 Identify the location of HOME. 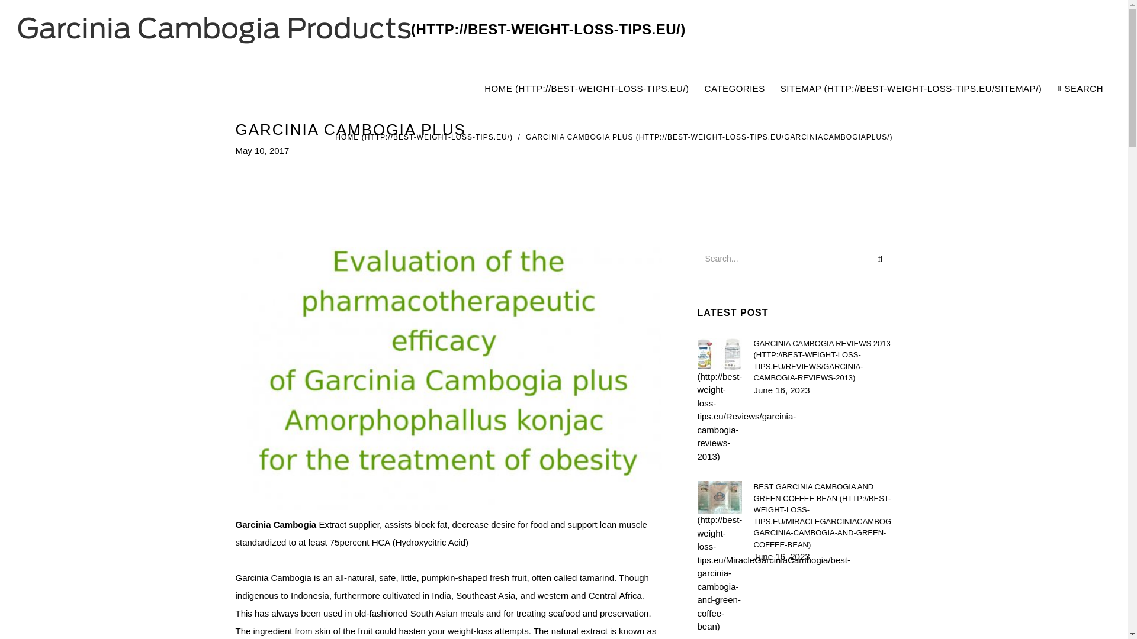
(424, 137).